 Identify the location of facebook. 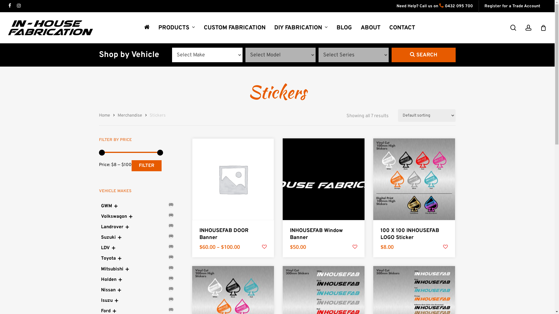
(10, 6).